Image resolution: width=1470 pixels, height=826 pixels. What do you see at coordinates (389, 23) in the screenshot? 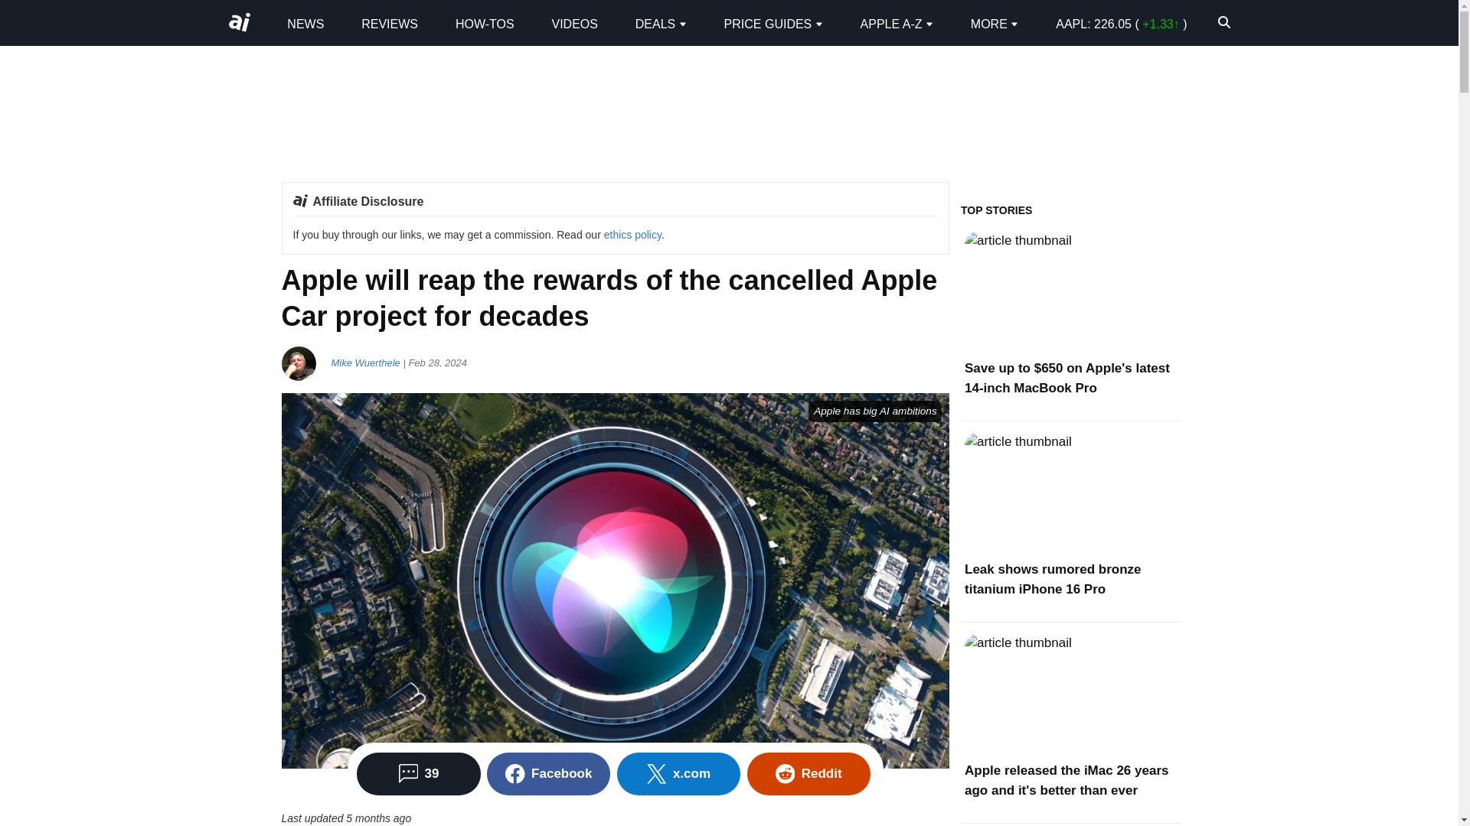
I see `Reviews` at bounding box center [389, 23].